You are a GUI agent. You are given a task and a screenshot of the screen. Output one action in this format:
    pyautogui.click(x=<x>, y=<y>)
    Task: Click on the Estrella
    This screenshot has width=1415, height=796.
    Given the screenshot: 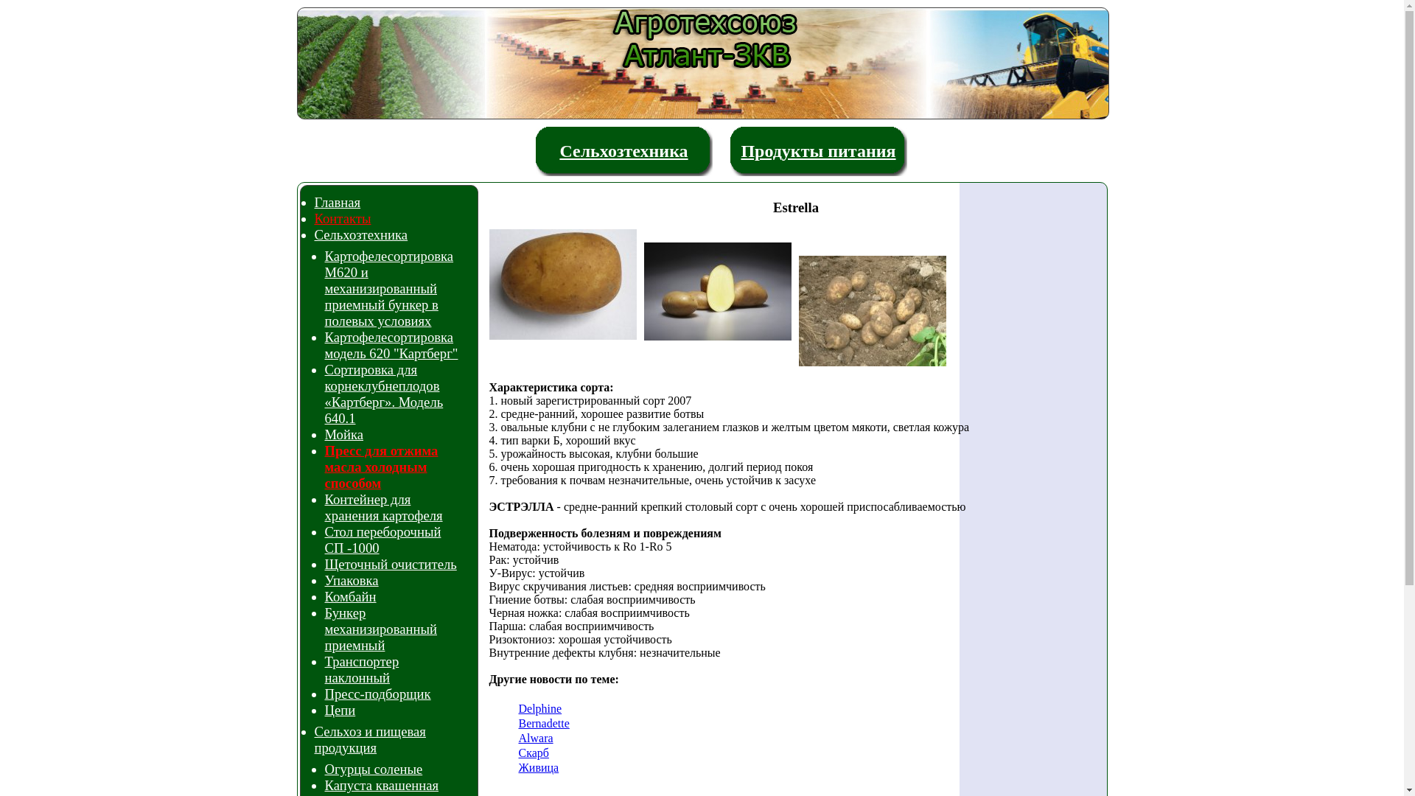 What is the action you would take?
    pyautogui.click(x=722, y=295)
    